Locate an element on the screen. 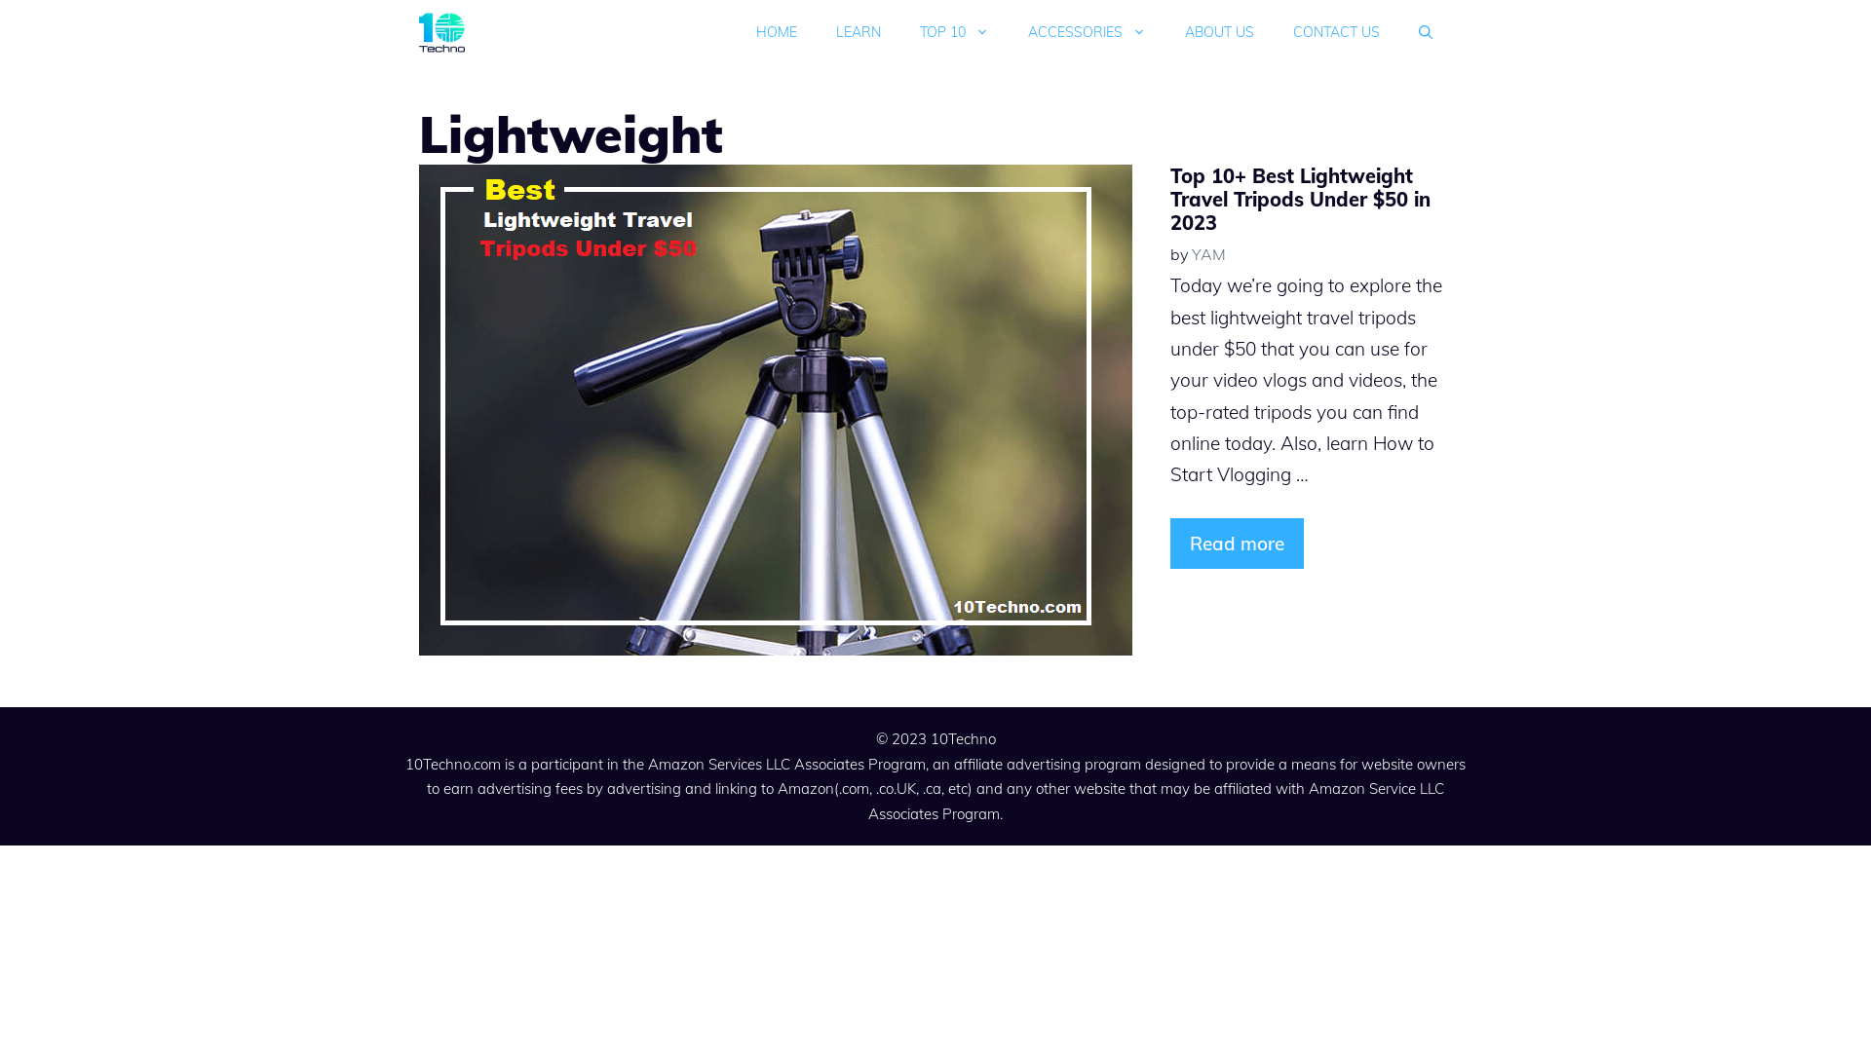 This screenshot has width=1871, height=1052. 10Techno is located at coordinates (963, 738).